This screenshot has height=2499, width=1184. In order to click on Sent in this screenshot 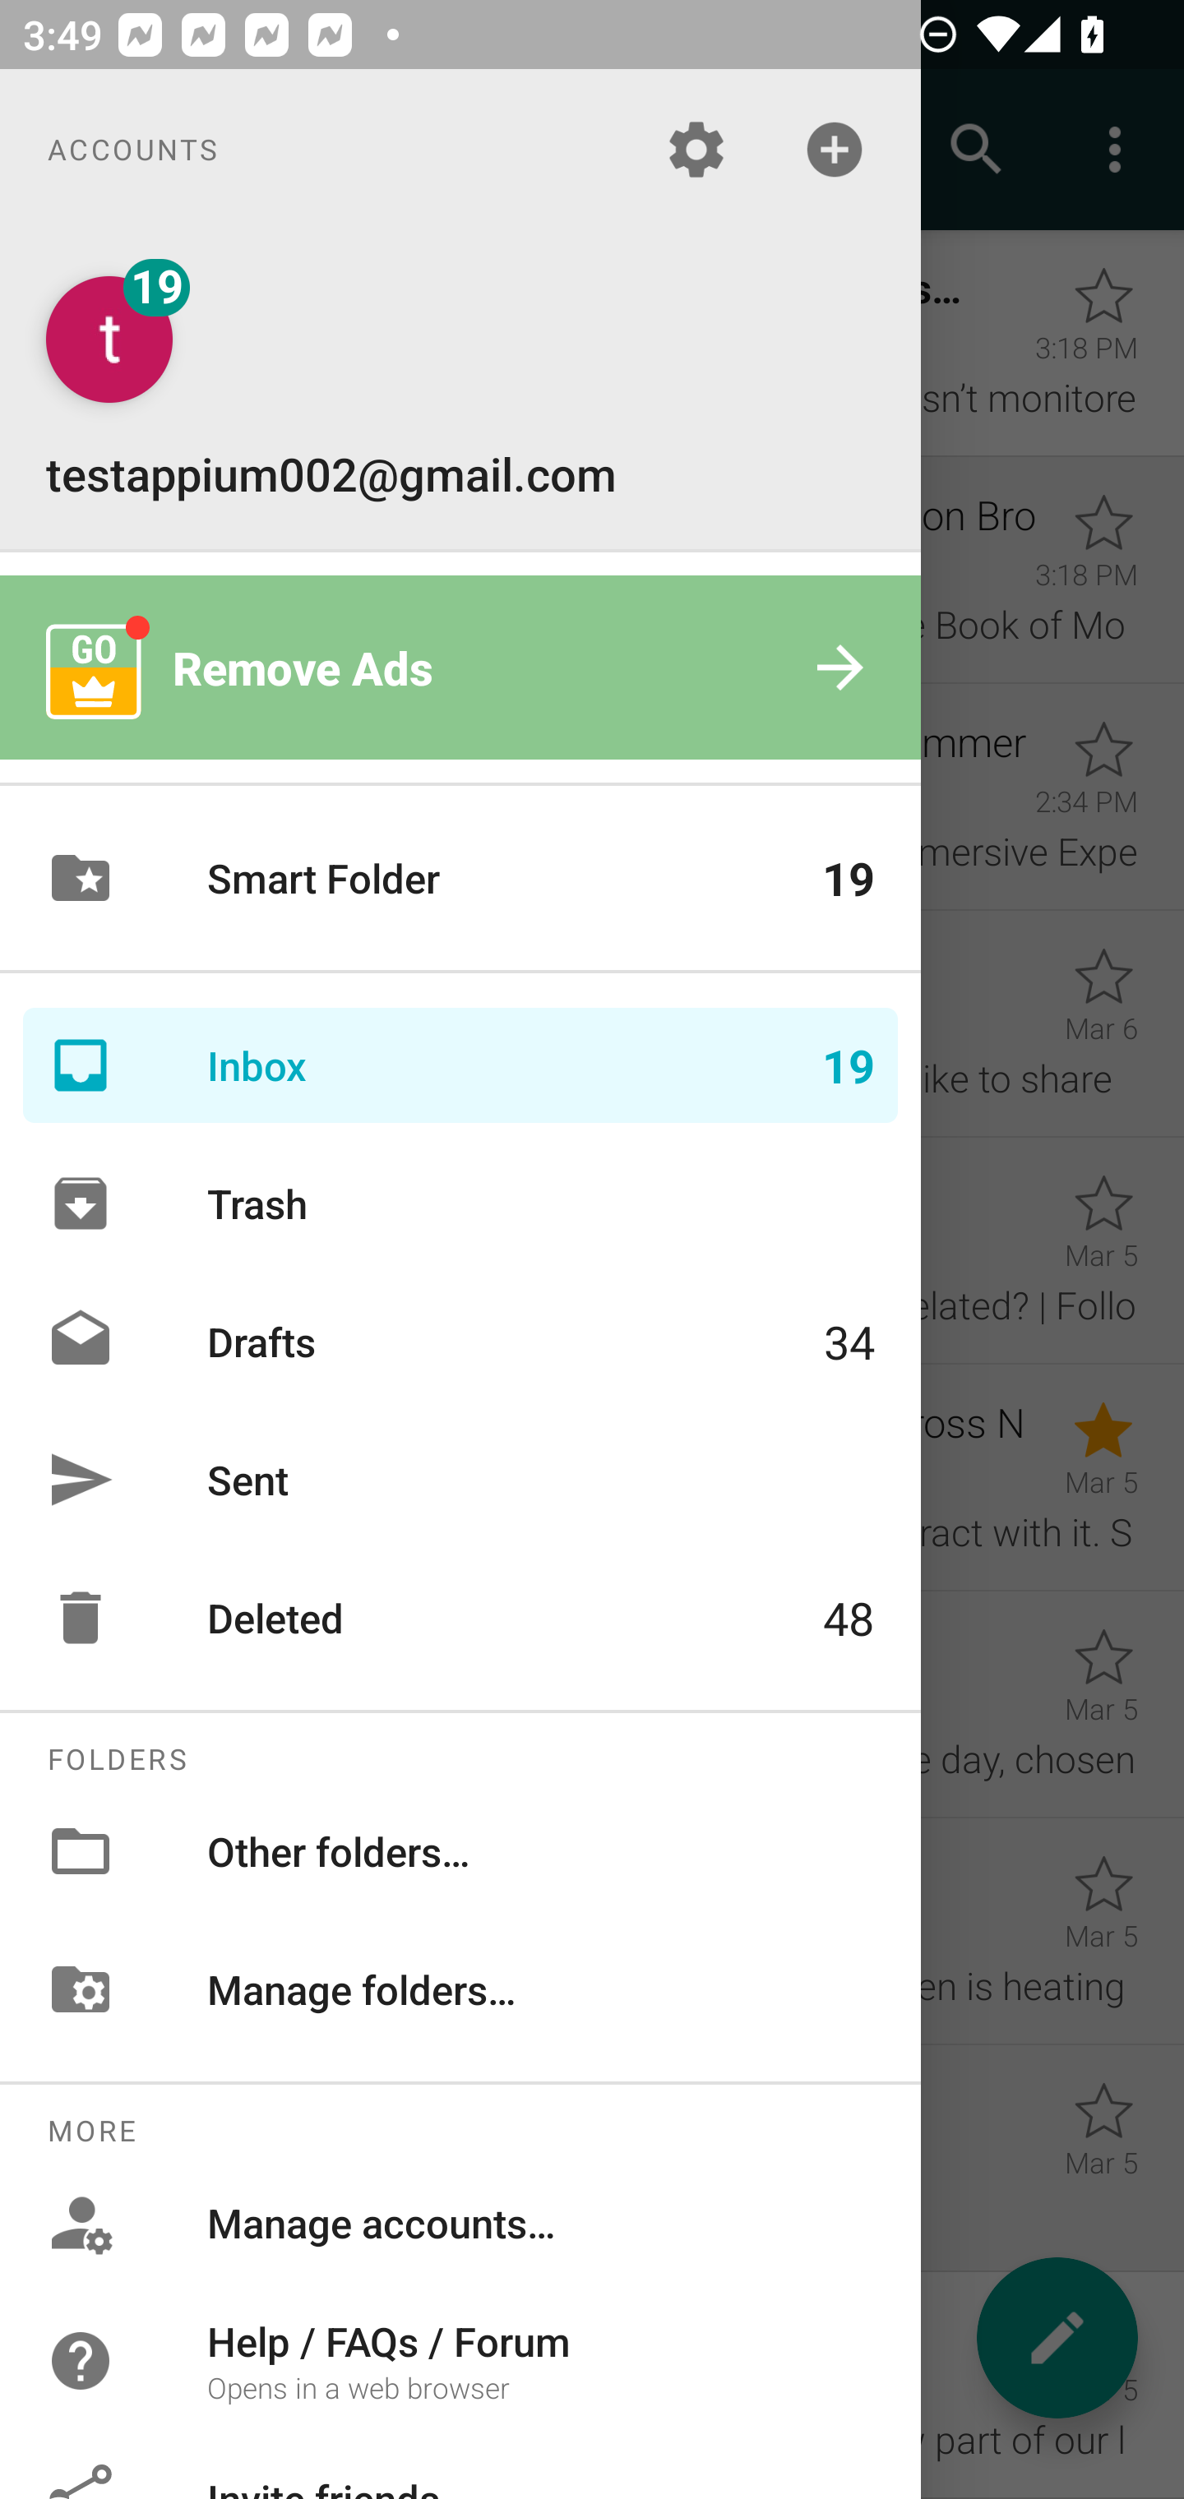, I will do `click(460, 1479)`.